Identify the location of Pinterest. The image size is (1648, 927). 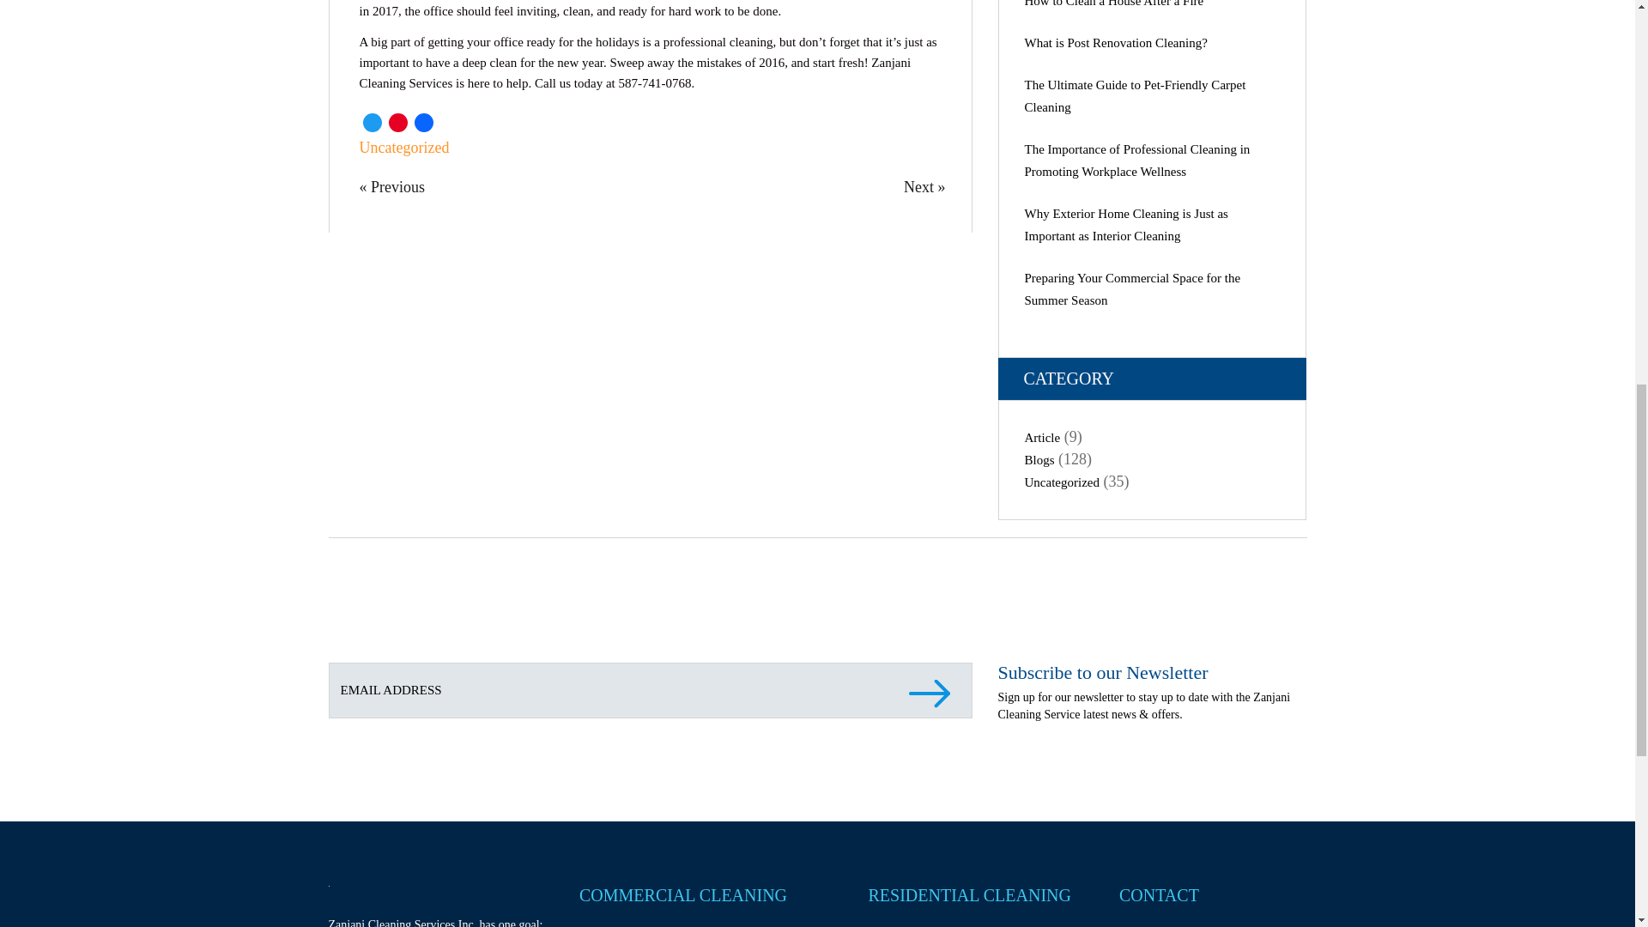
(397, 122).